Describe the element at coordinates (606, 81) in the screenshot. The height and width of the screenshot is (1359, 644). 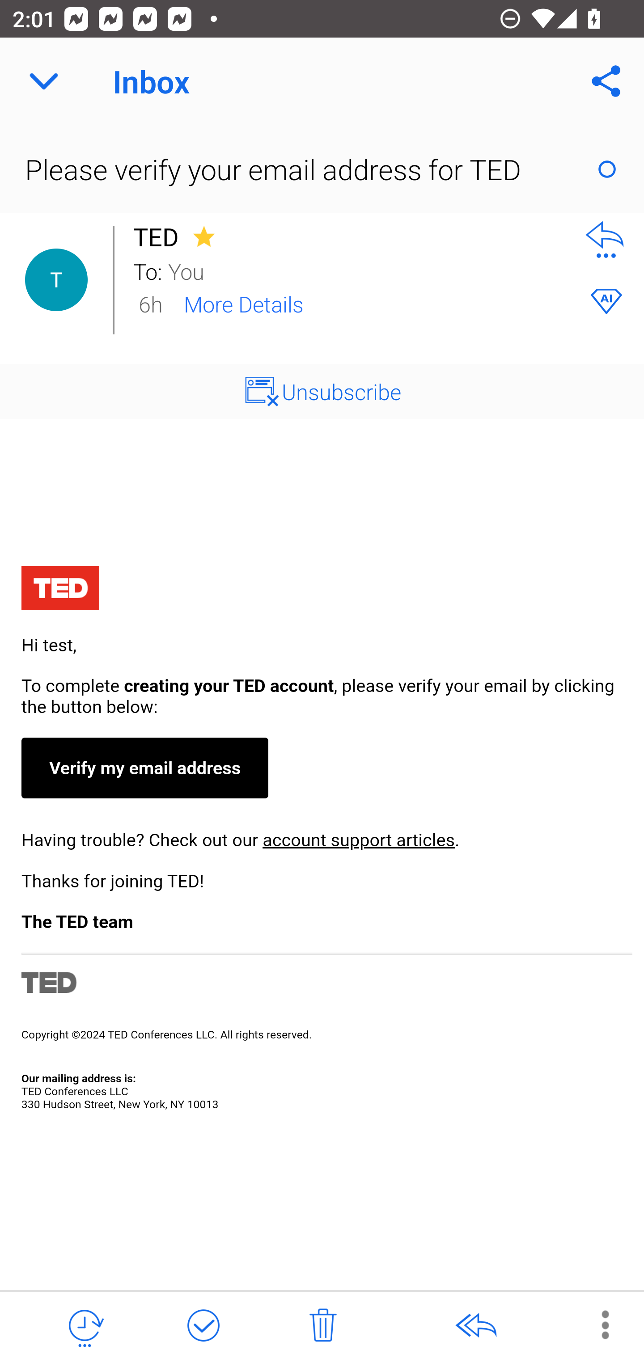
I see `Share` at that location.